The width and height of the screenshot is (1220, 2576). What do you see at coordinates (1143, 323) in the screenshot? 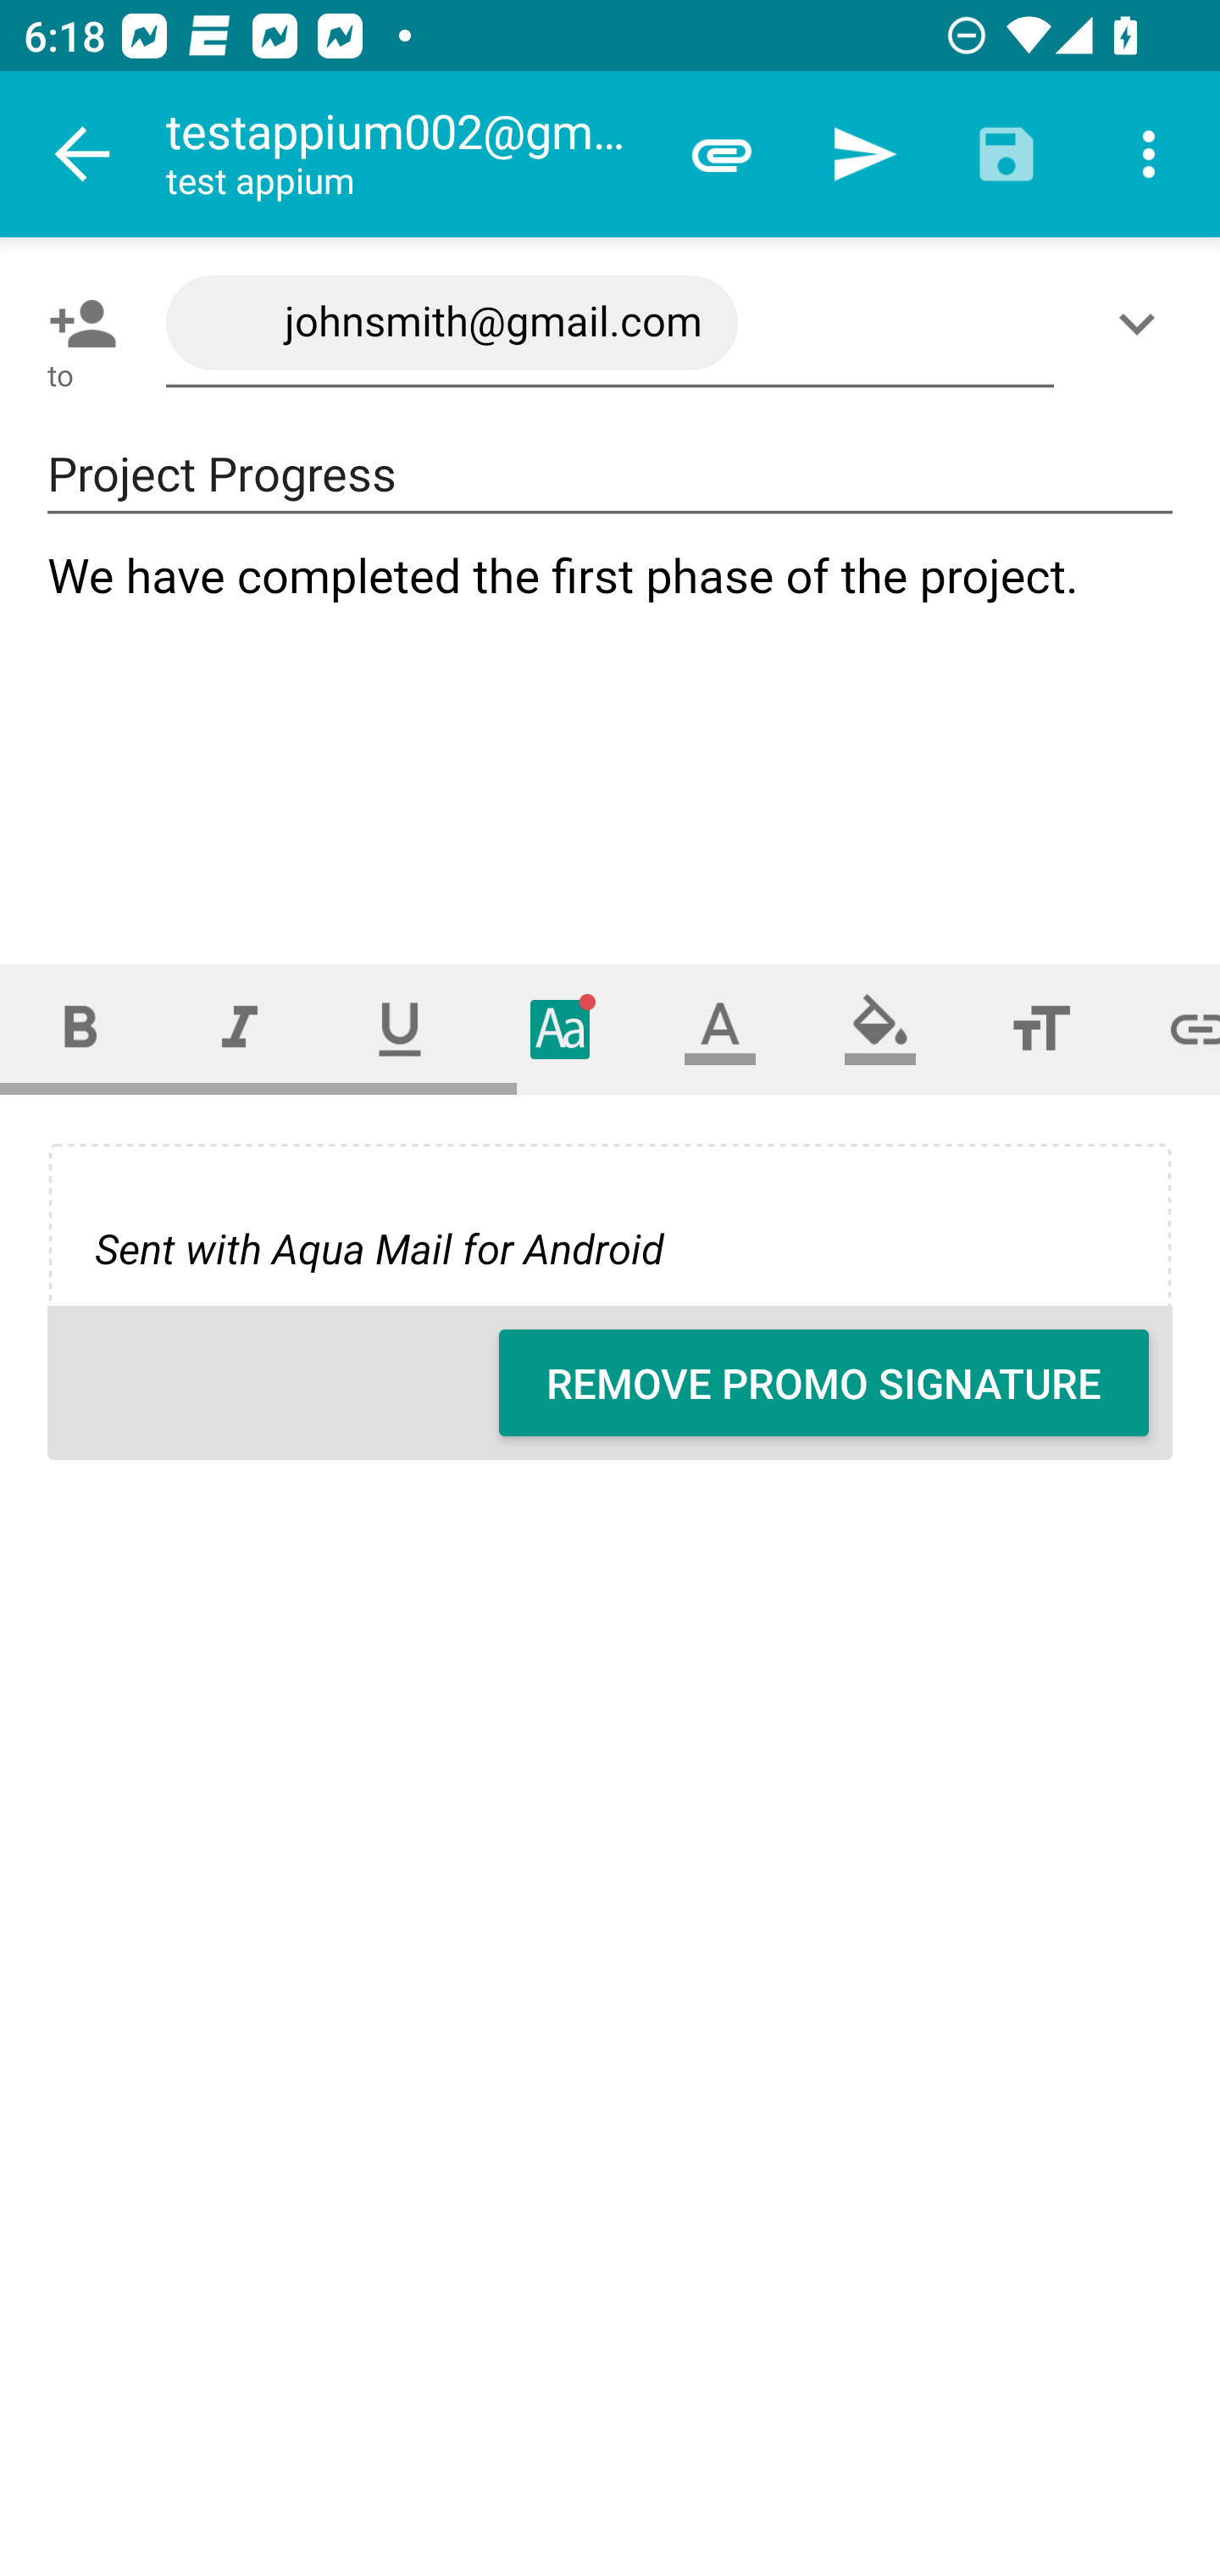
I see `Show/Add CC/BCC` at bounding box center [1143, 323].